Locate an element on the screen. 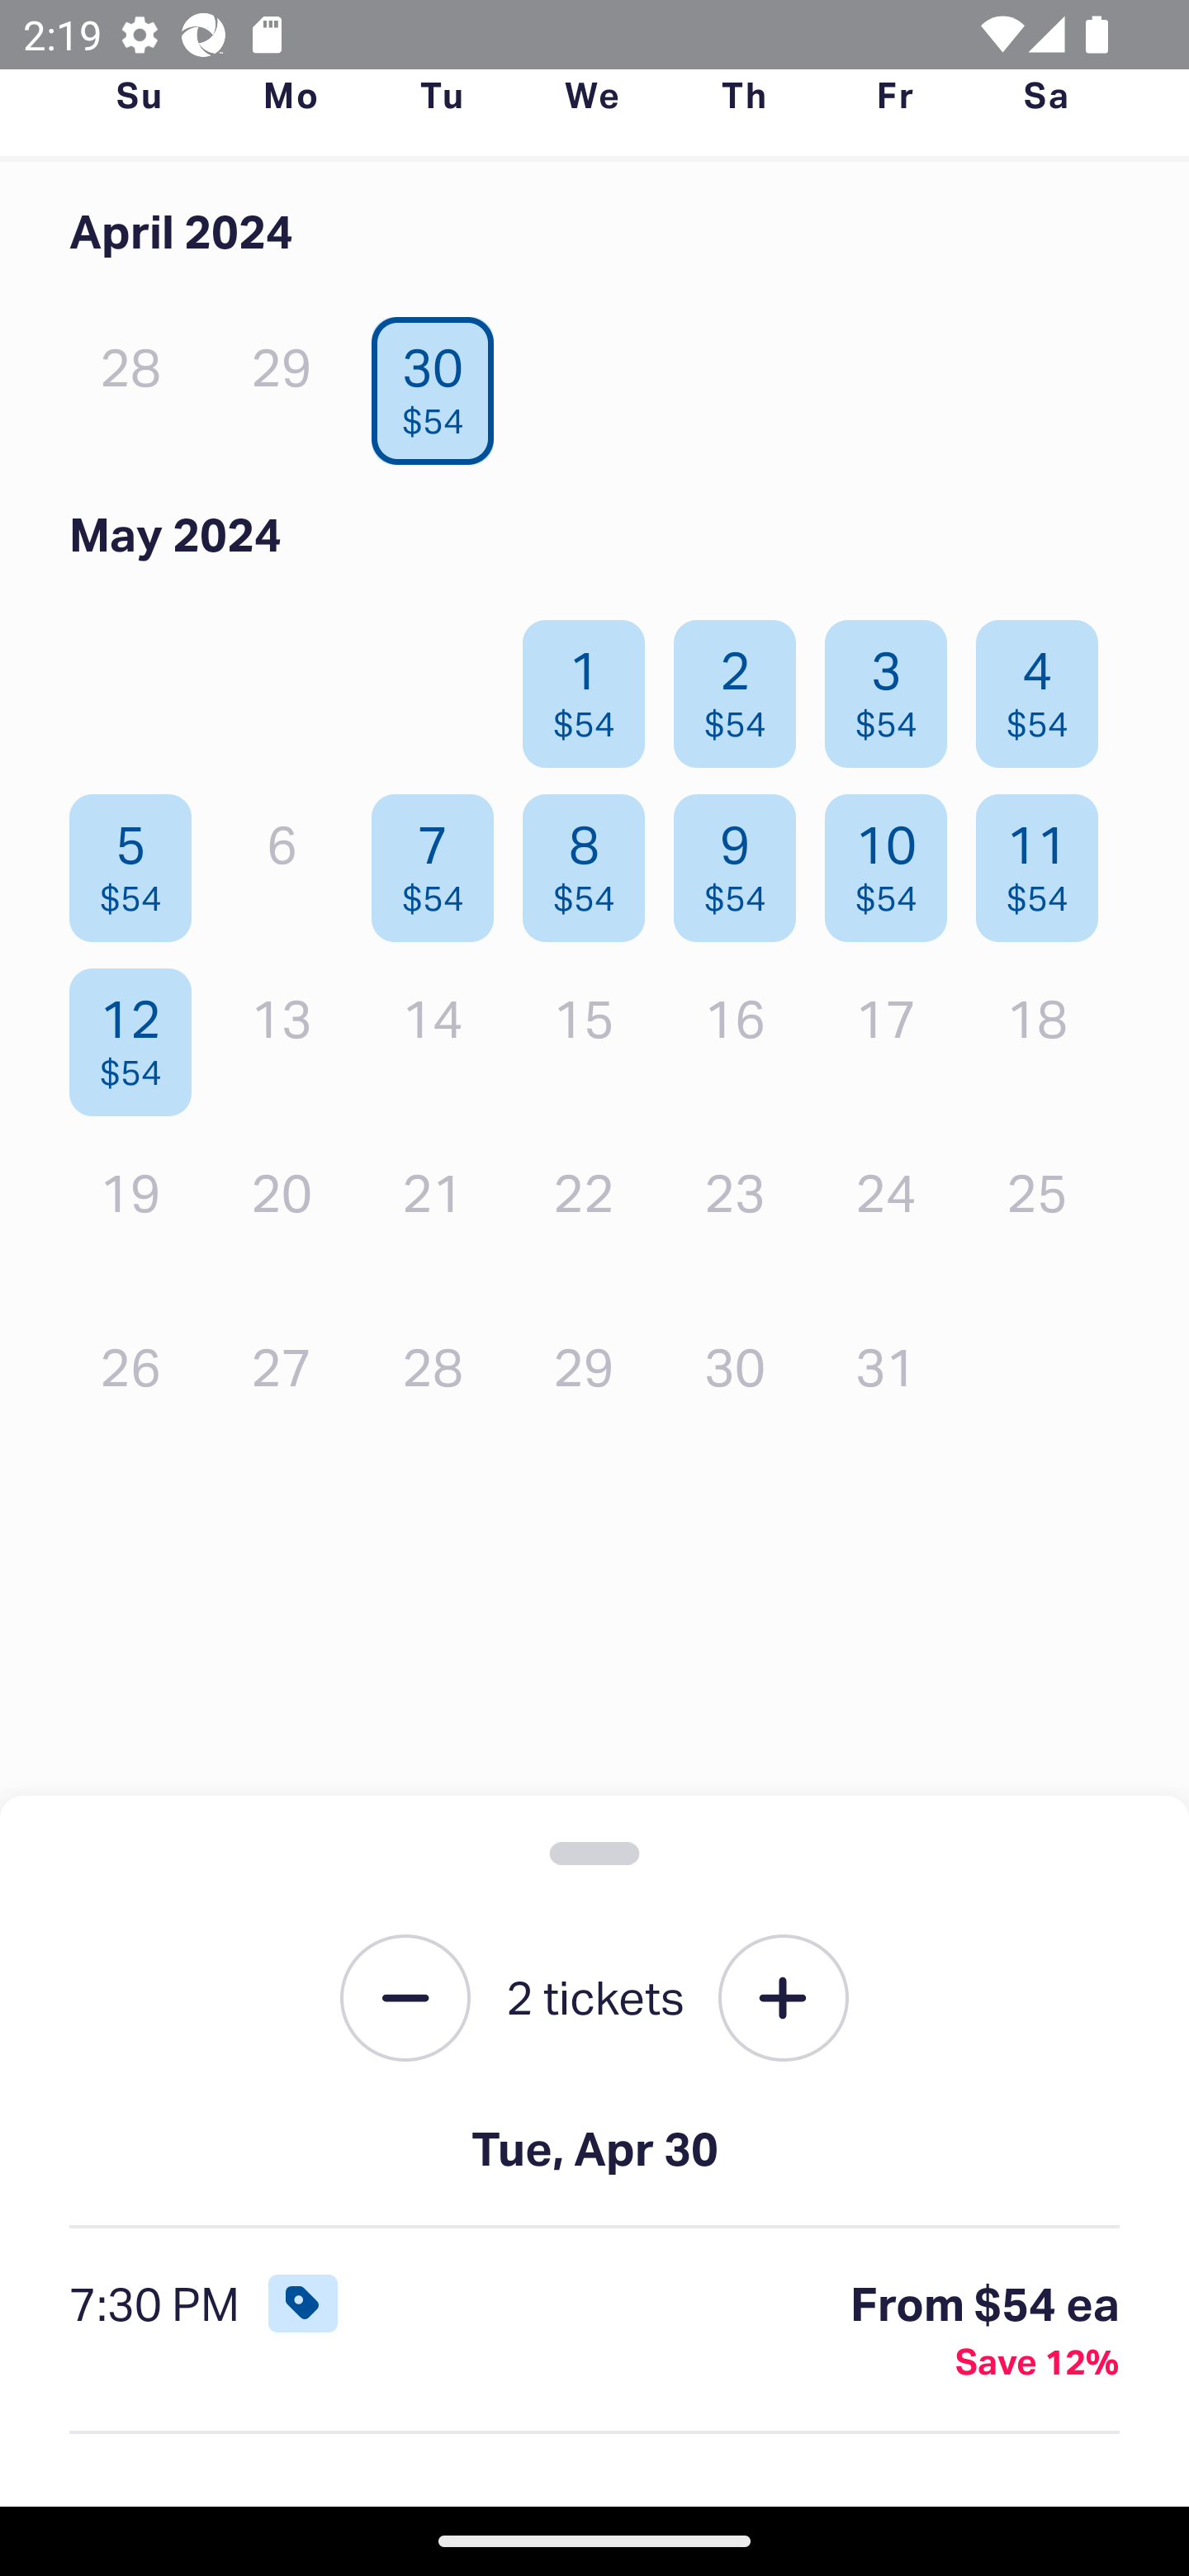  4 $54 is located at coordinates (1045, 686).